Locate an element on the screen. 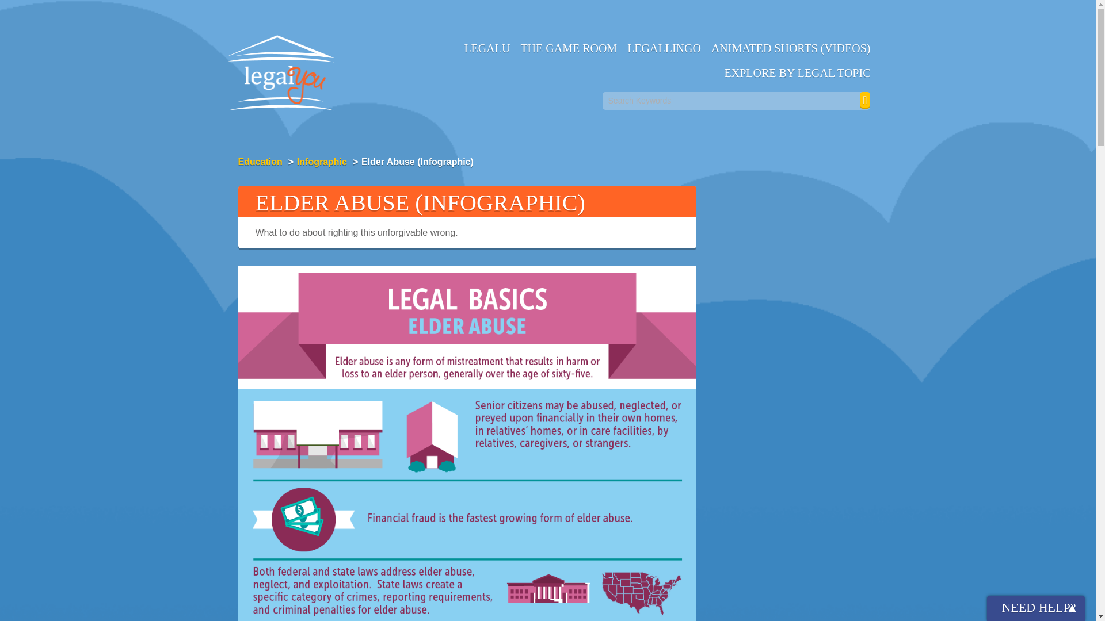 This screenshot has height=621, width=1105. THE GAME ROOM is located at coordinates (568, 47).